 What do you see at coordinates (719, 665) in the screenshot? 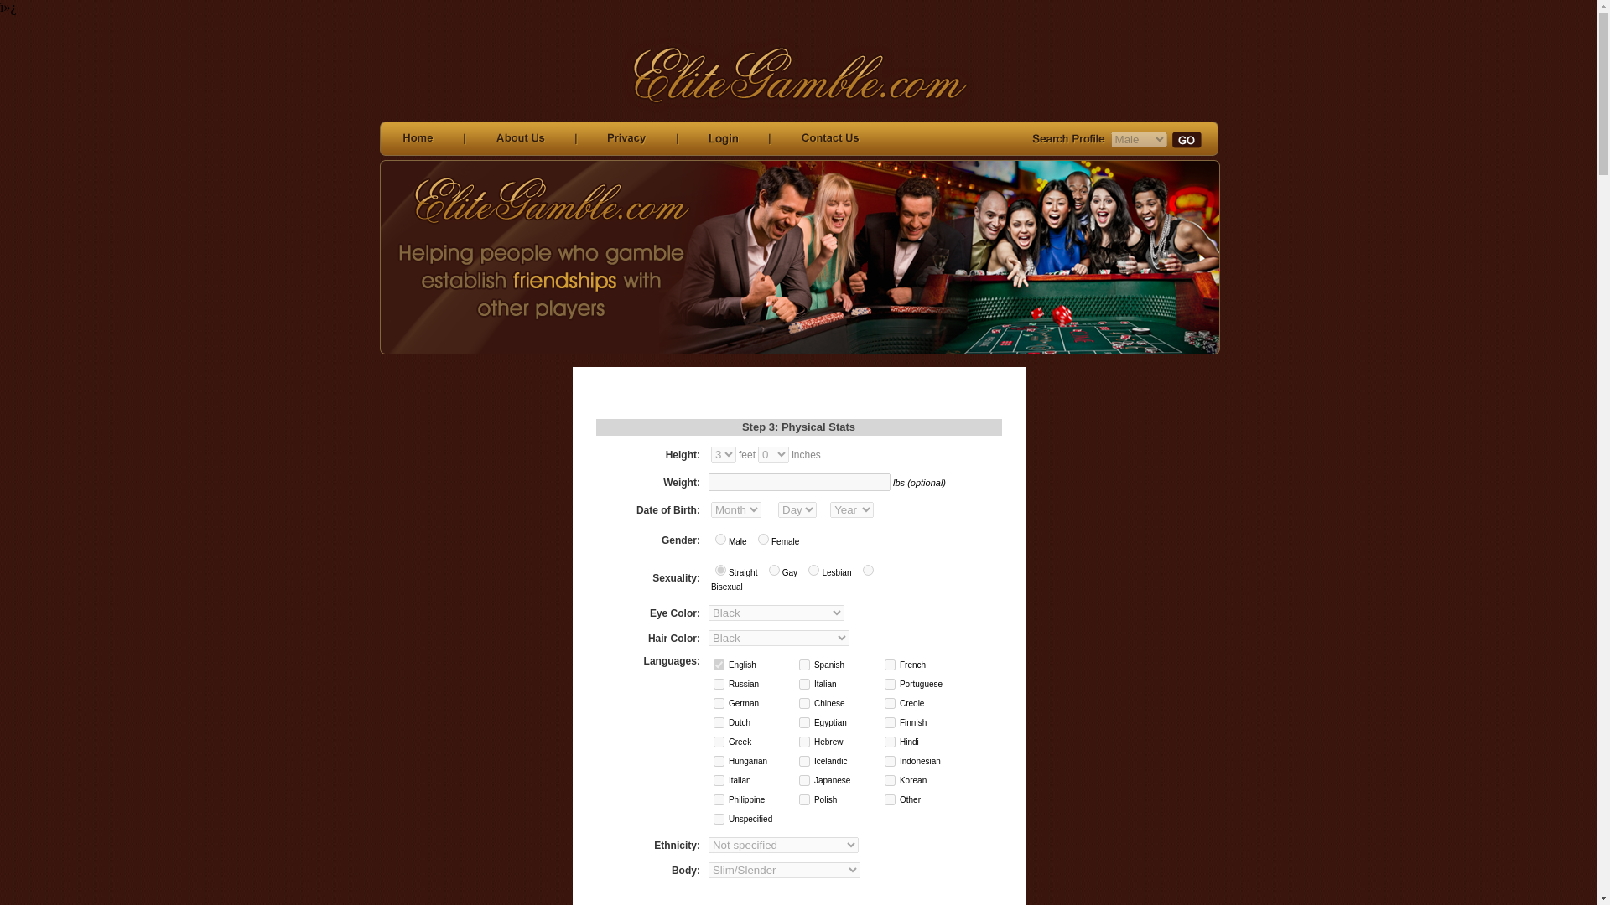
I see `A1` at bounding box center [719, 665].